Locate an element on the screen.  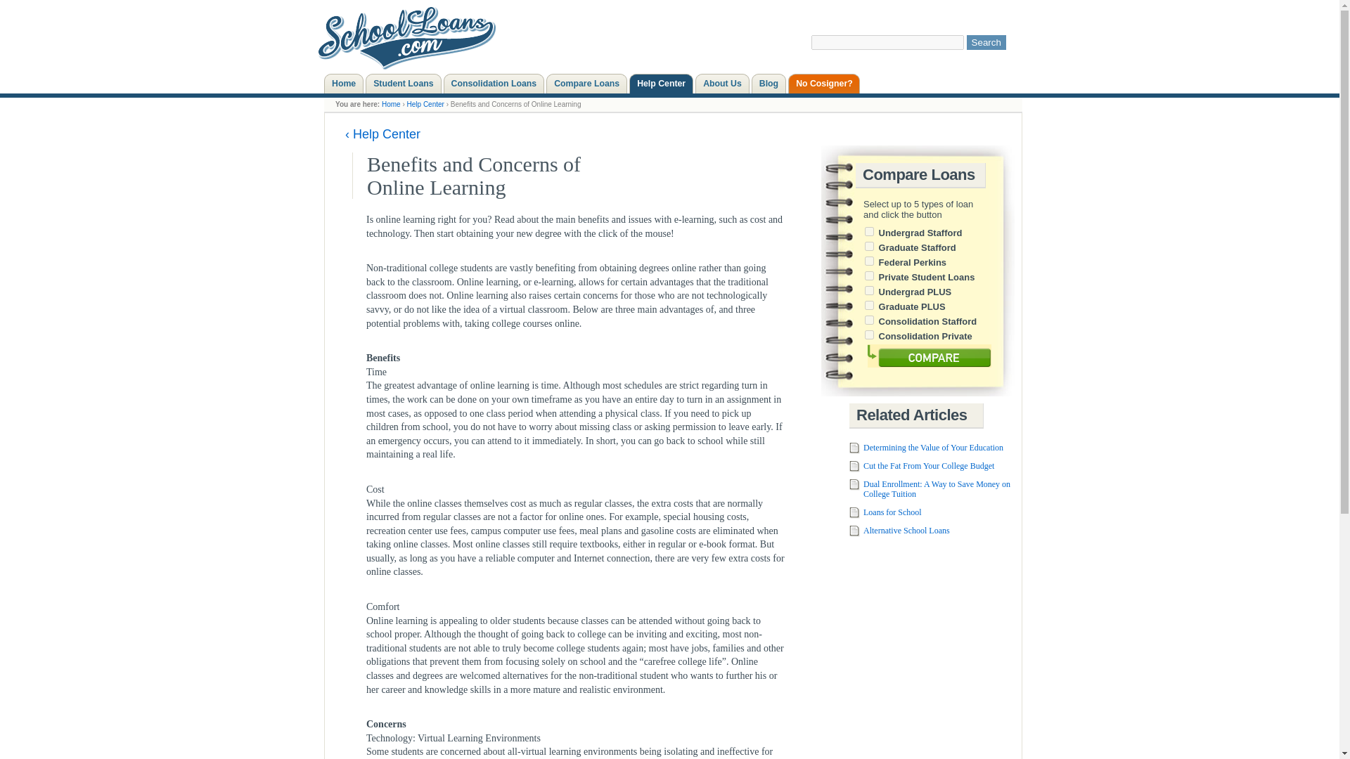
Determining the Value of Your Education is located at coordinates (933, 447).